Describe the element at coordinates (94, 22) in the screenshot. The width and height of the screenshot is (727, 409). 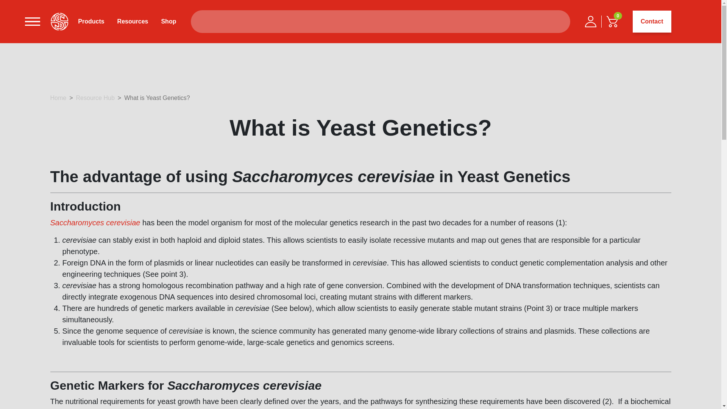
I see `Products` at that location.